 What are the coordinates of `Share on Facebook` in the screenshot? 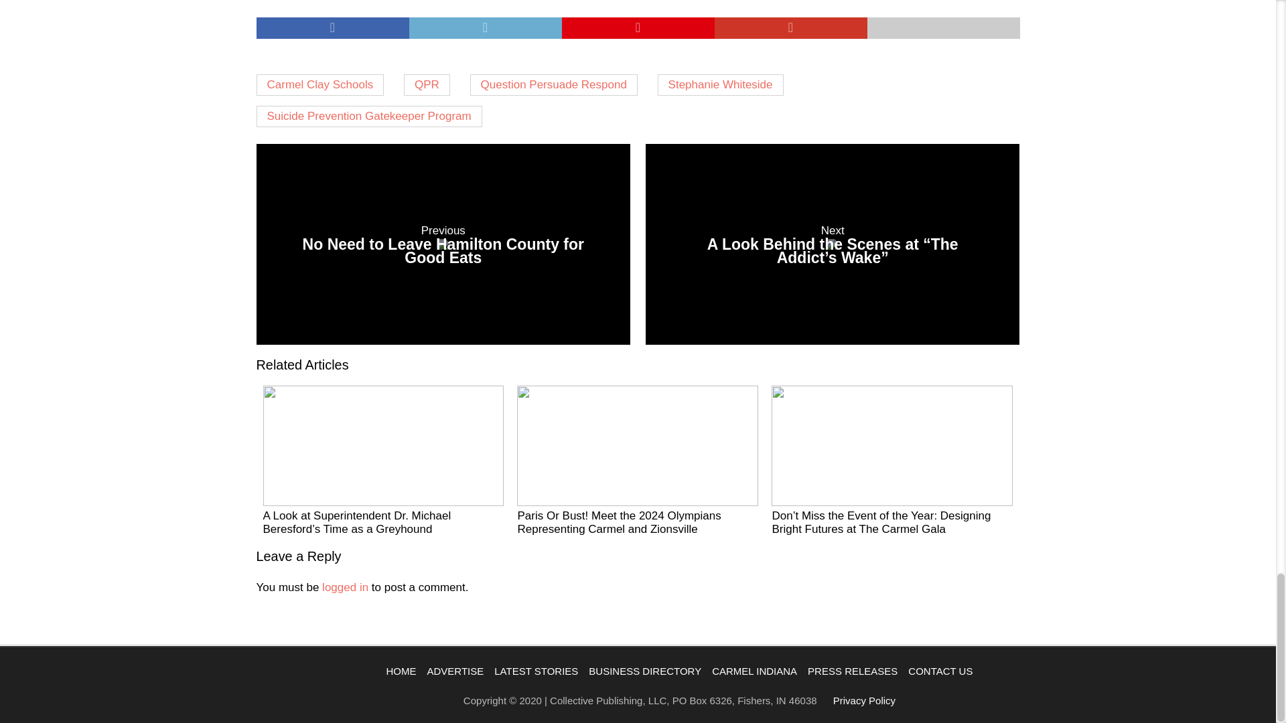 It's located at (485, 28).